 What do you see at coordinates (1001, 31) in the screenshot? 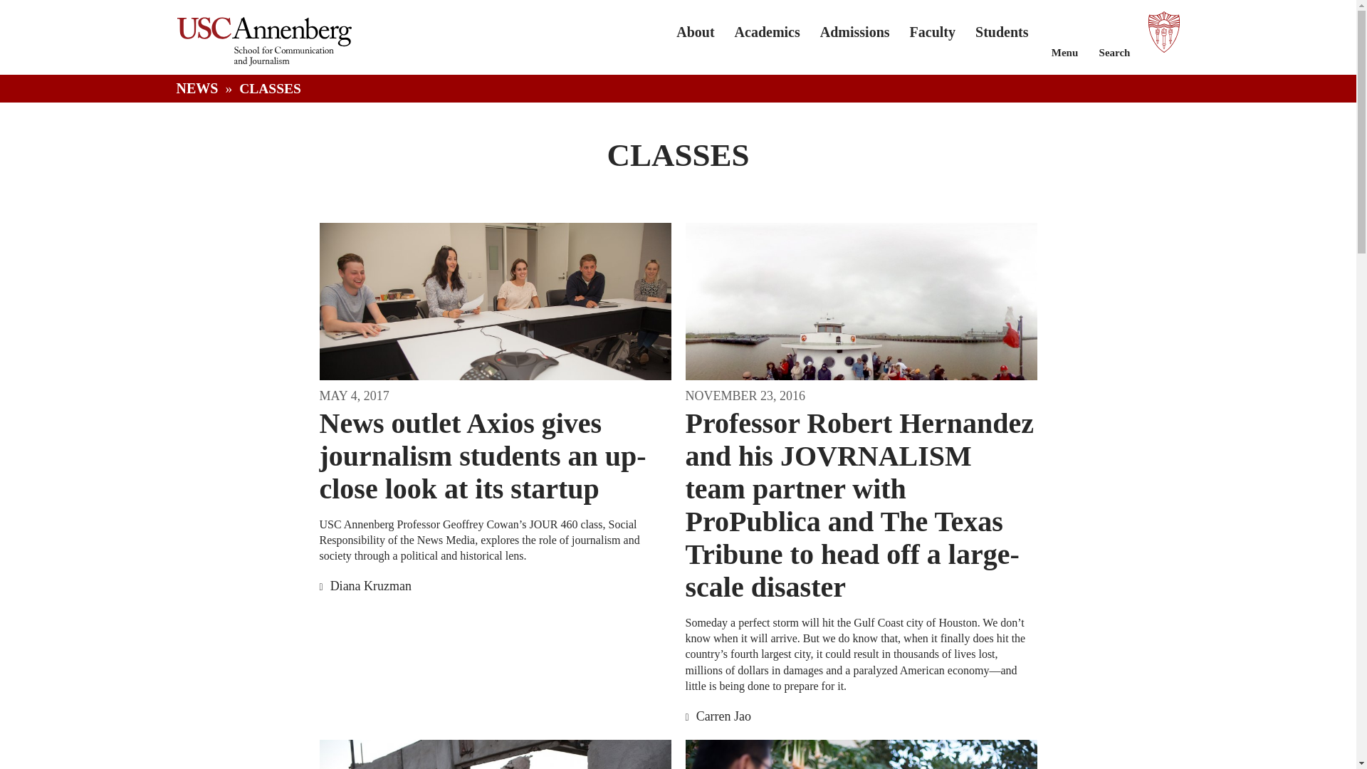
I see `Students` at bounding box center [1001, 31].